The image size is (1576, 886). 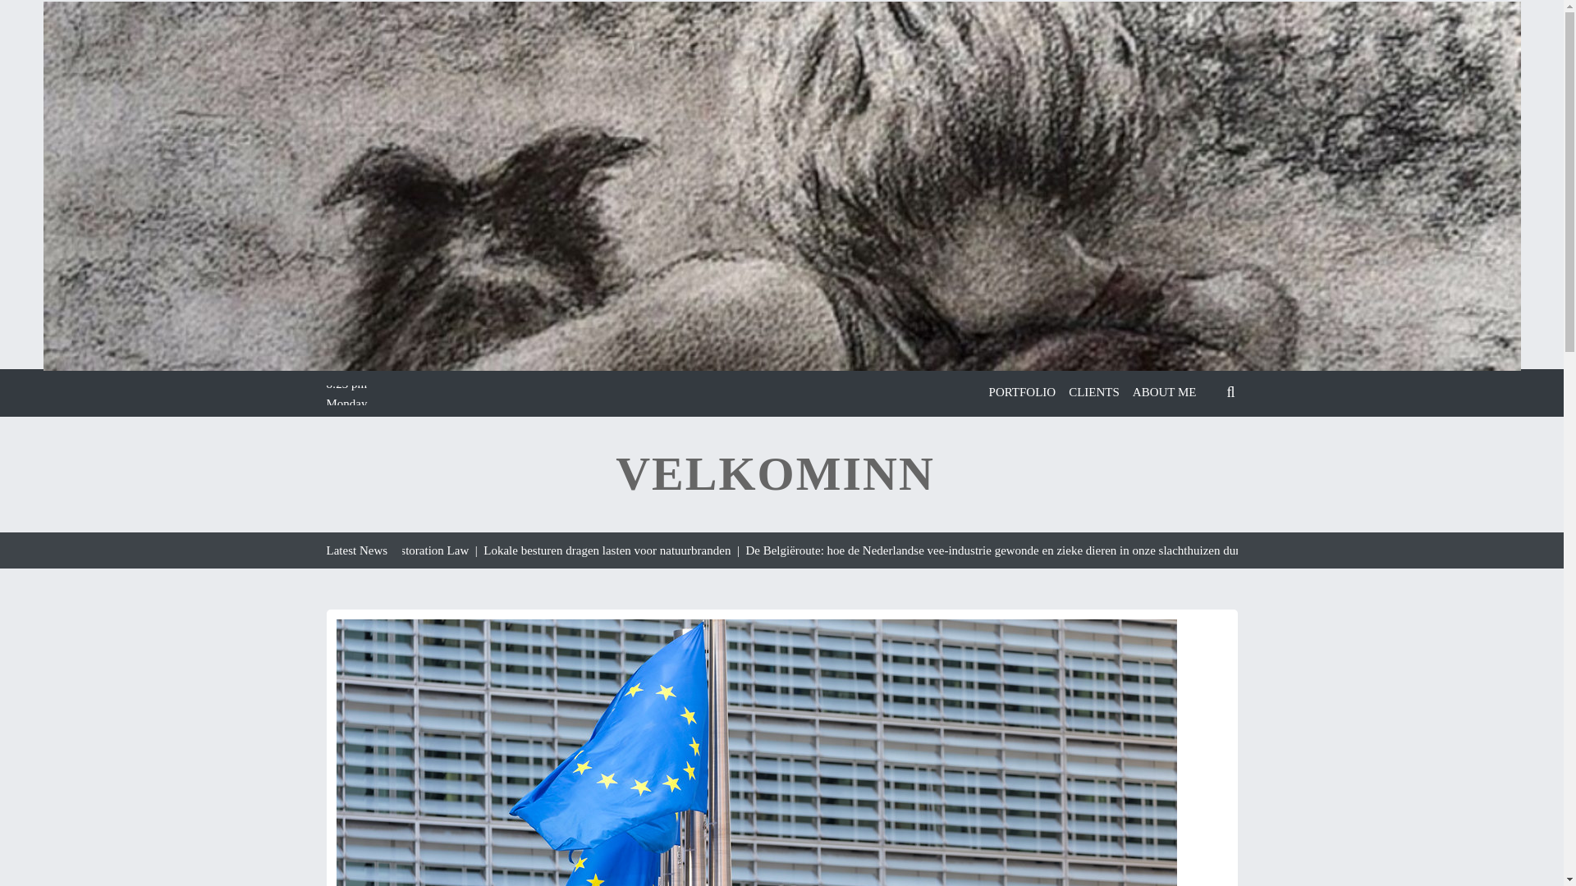 What do you see at coordinates (1022, 391) in the screenshot?
I see `PORTFOLIO` at bounding box center [1022, 391].